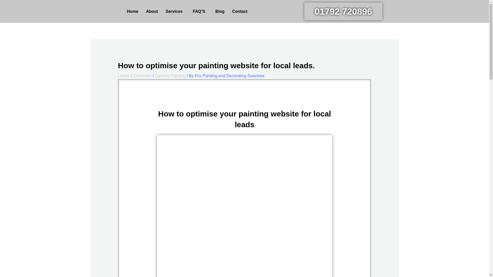  Describe the element at coordinates (230, 76) in the screenshot. I see `View all posts by Pro Painting and Decorating Swansea` at that location.